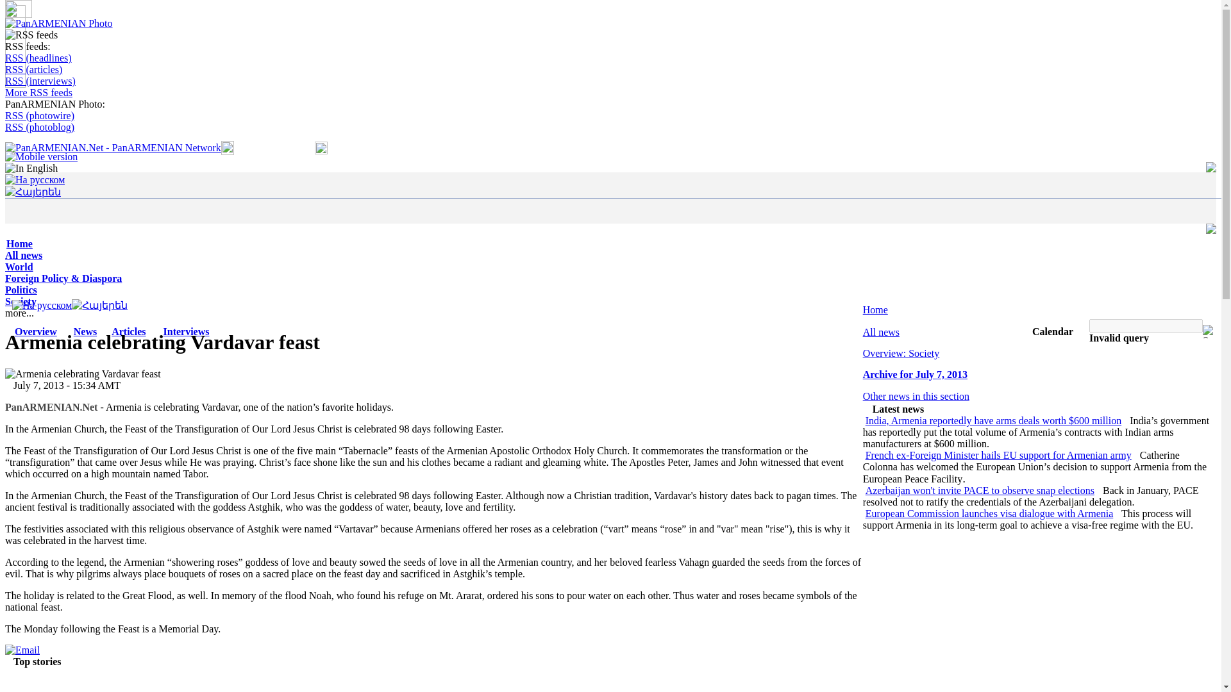 This screenshot has width=1231, height=692. What do you see at coordinates (41, 156) in the screenshot?
I see `Mobile version` at bounding box center [41, 156].